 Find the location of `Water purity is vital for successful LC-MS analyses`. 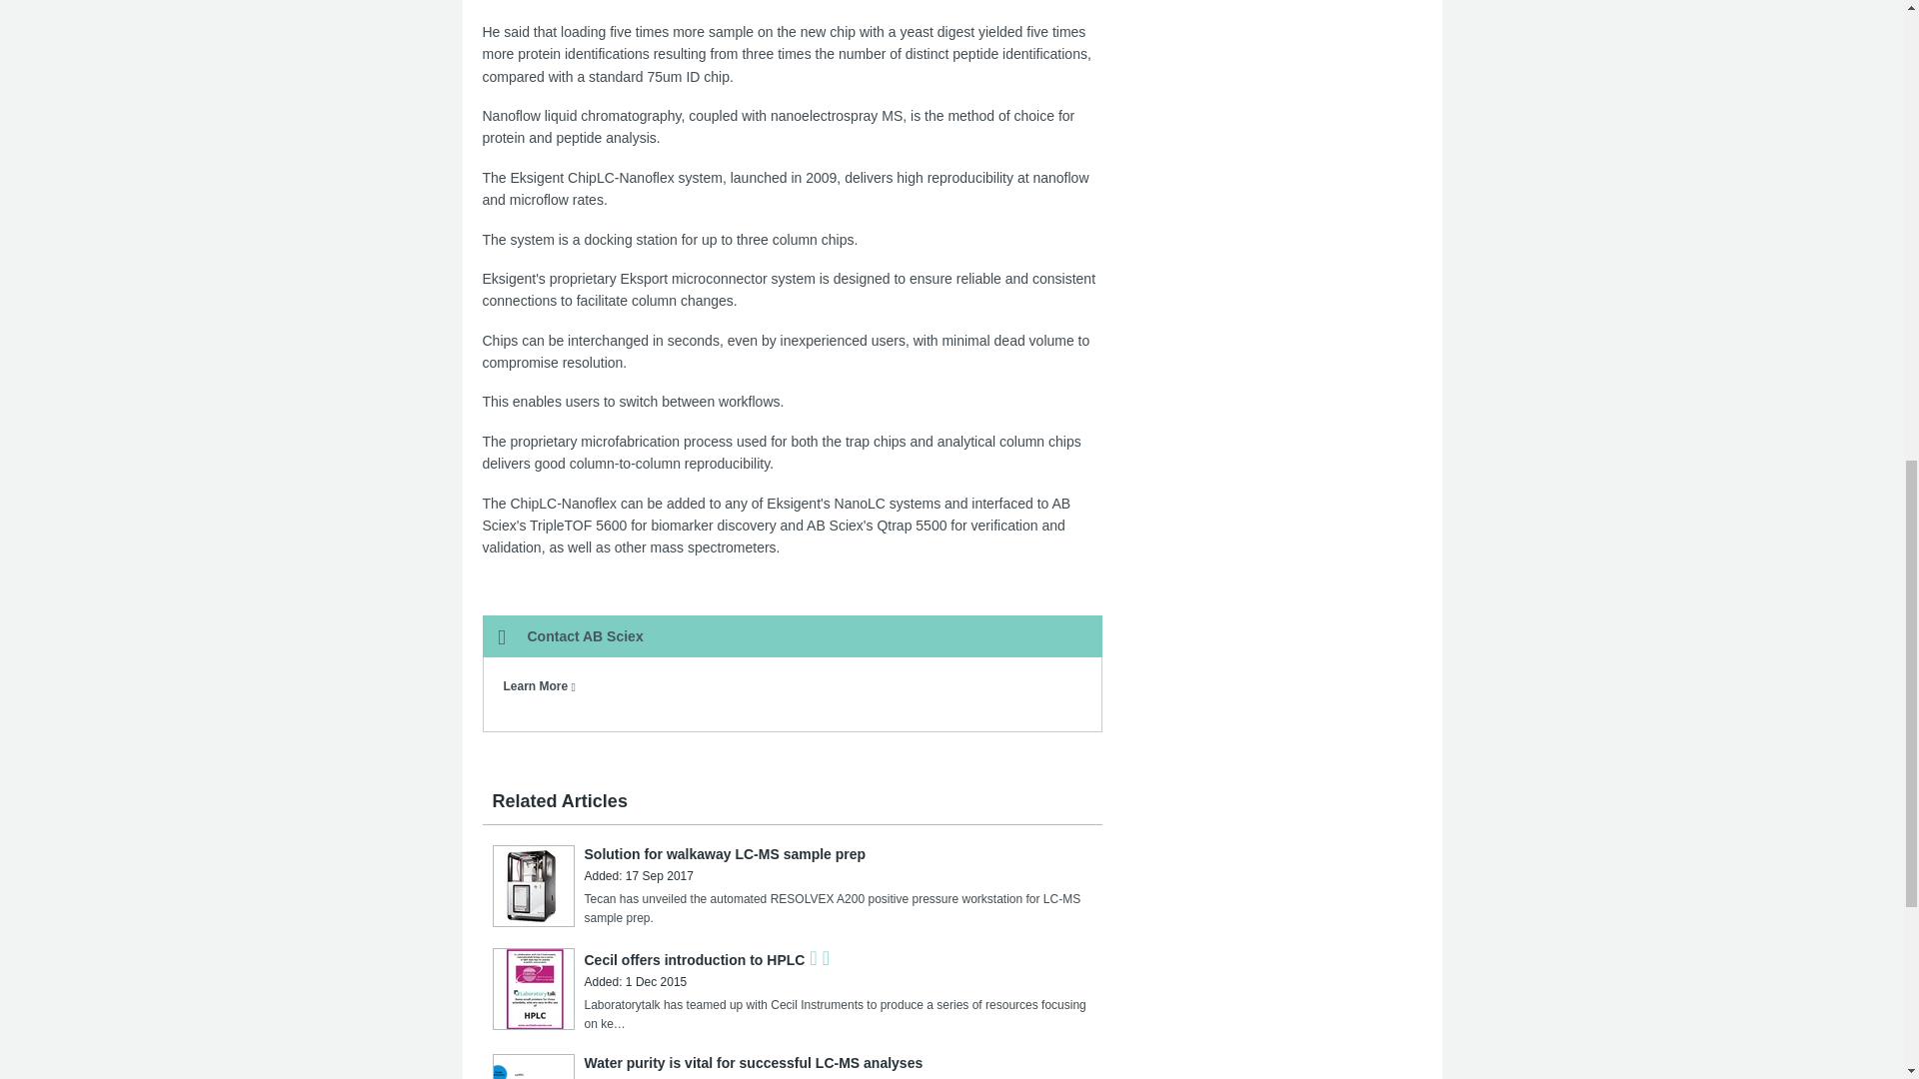

Water purity is vital for successful LC-MS analyses is located at coordinates (753, 1063).